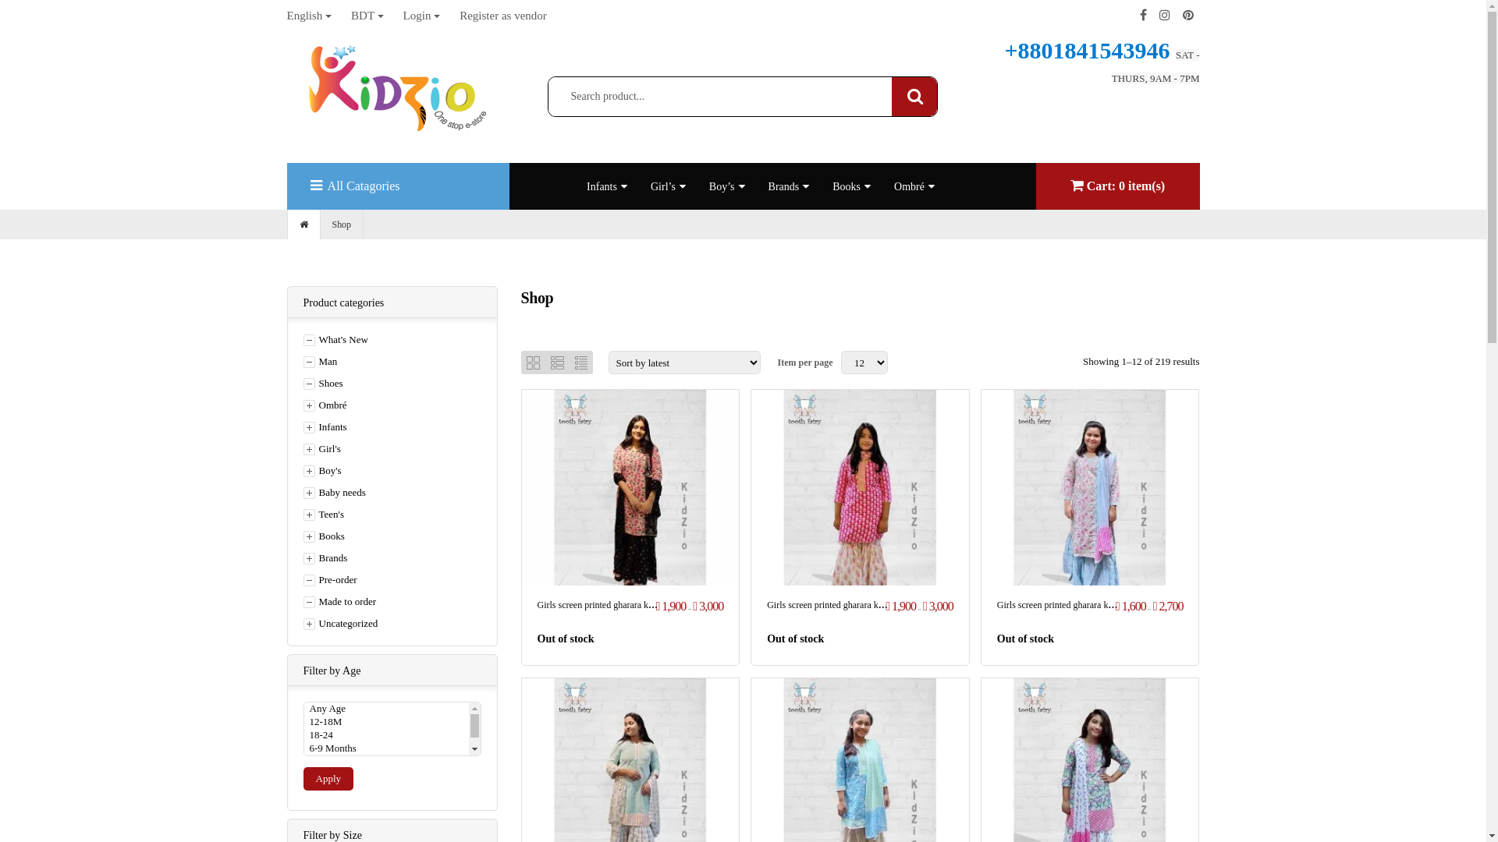  What do you see at coordinates (503, 16) in the screenshot?
I see `Register as vendor` at bounding box center [503, 16].